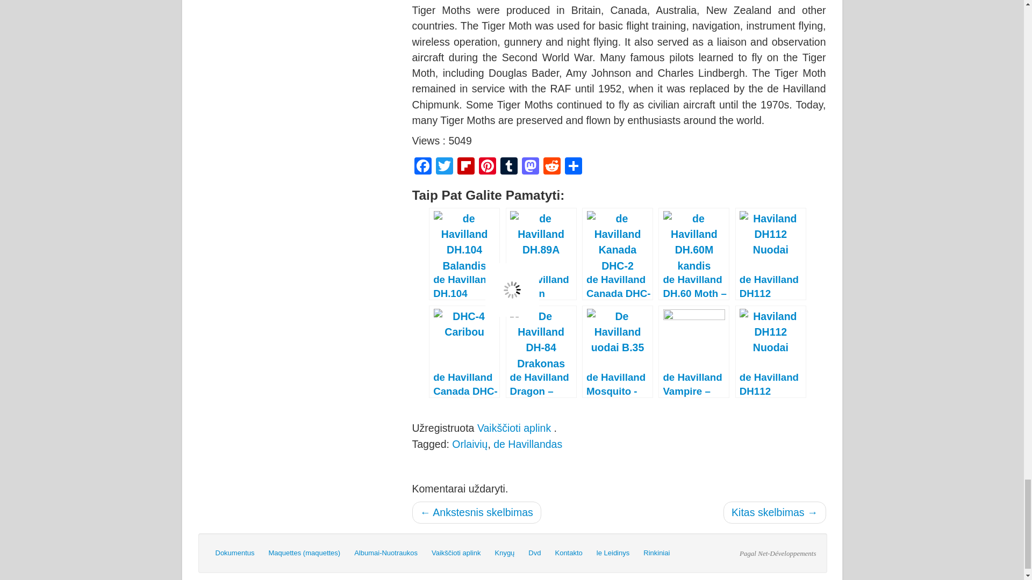  I want to click on Mastodonas, so click(530, 167).